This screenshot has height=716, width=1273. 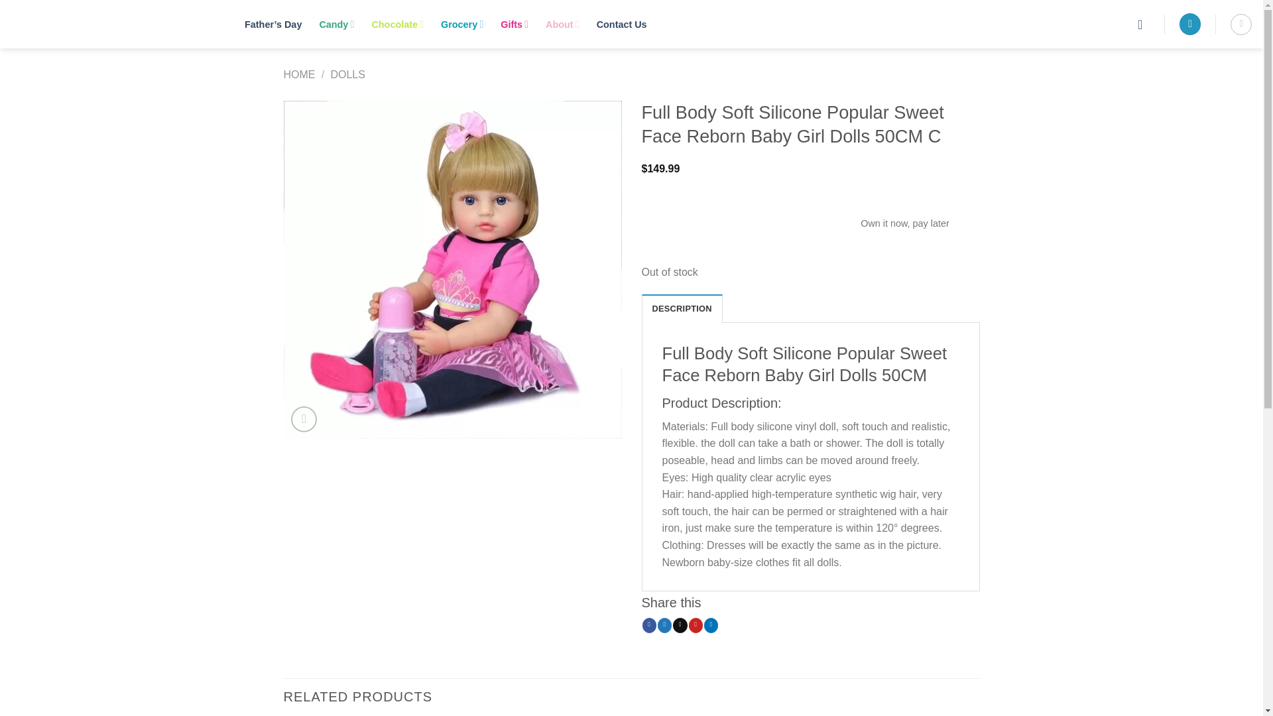 I want to click on Share on LinkedIn, so click(x=711, y=625).